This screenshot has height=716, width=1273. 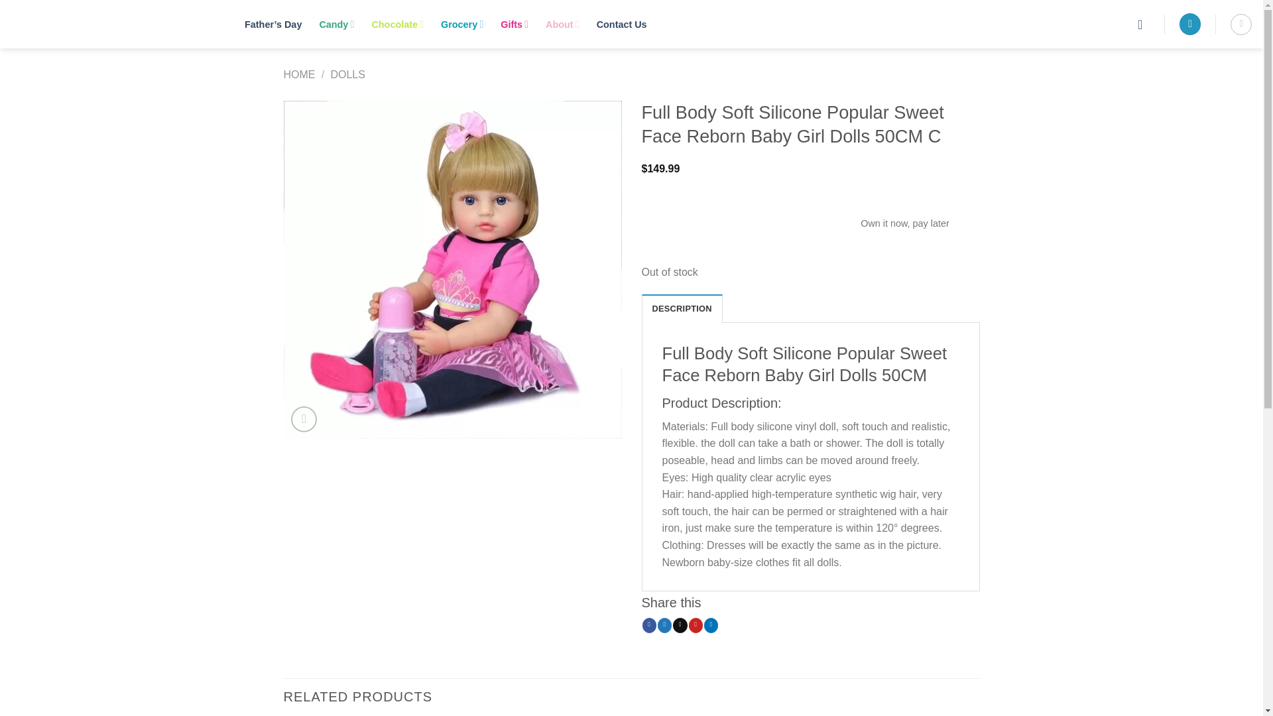 I want to click on Share on LinkedIn, so click(x=711, y=625).